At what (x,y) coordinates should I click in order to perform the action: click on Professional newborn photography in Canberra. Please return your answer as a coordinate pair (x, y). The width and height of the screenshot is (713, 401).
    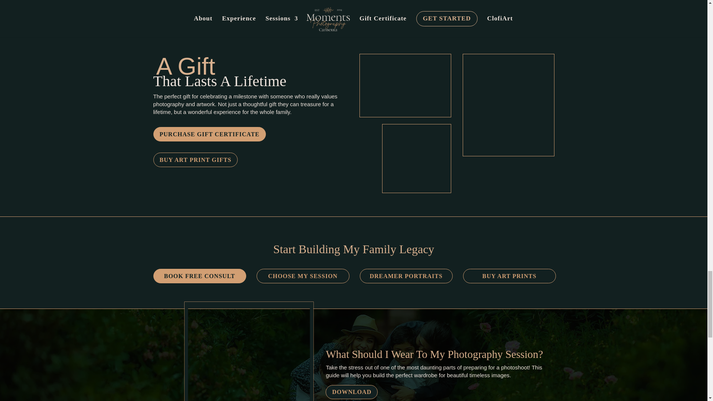
    Looking at the image, I should click on (509, 105).